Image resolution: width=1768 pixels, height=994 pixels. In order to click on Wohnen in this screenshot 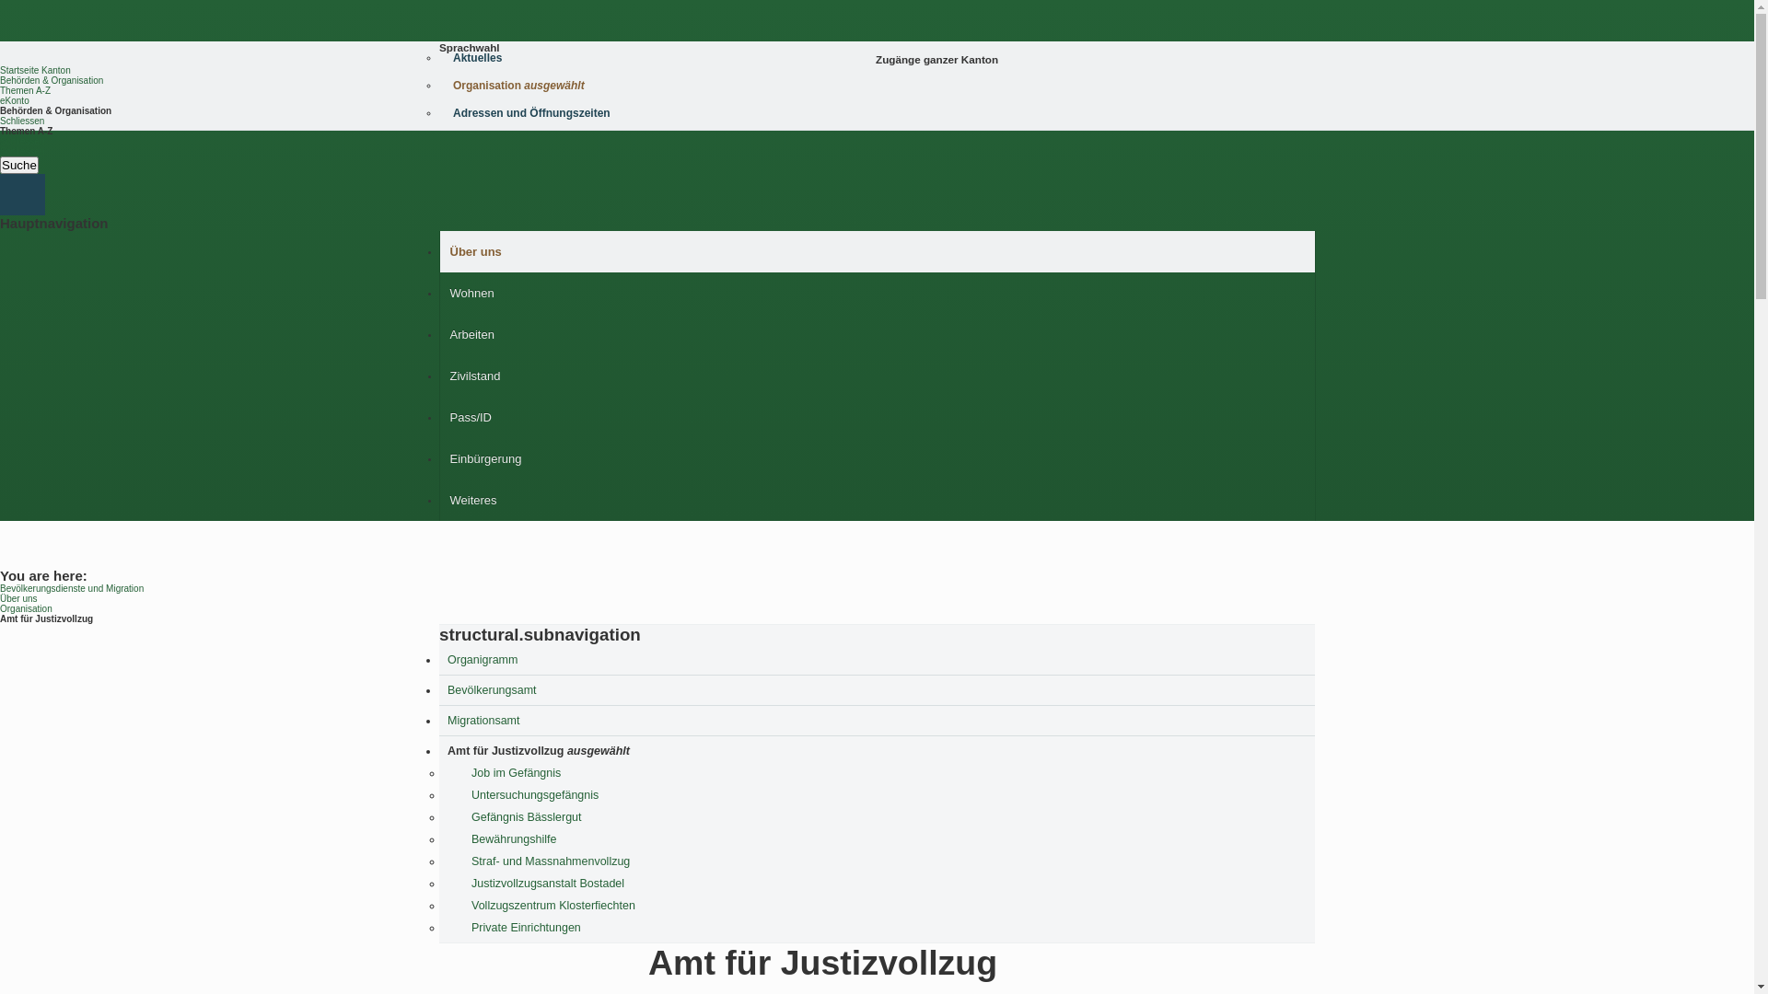, I will do `click(878, 293)`.